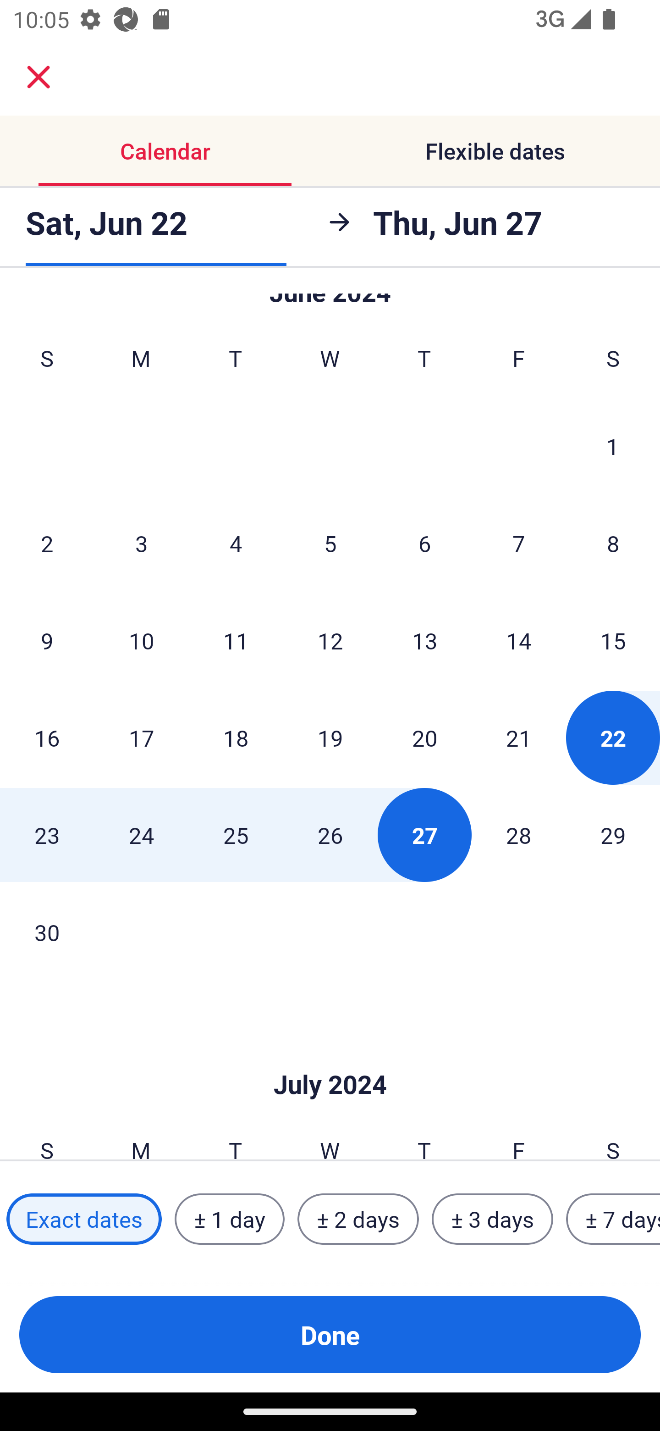 The height and width of the screenshot is (1431, 660). Describe the element at coordinates (424, 543) in the screenshot. I see `6 Thursday, June 6, 2024` at that location.